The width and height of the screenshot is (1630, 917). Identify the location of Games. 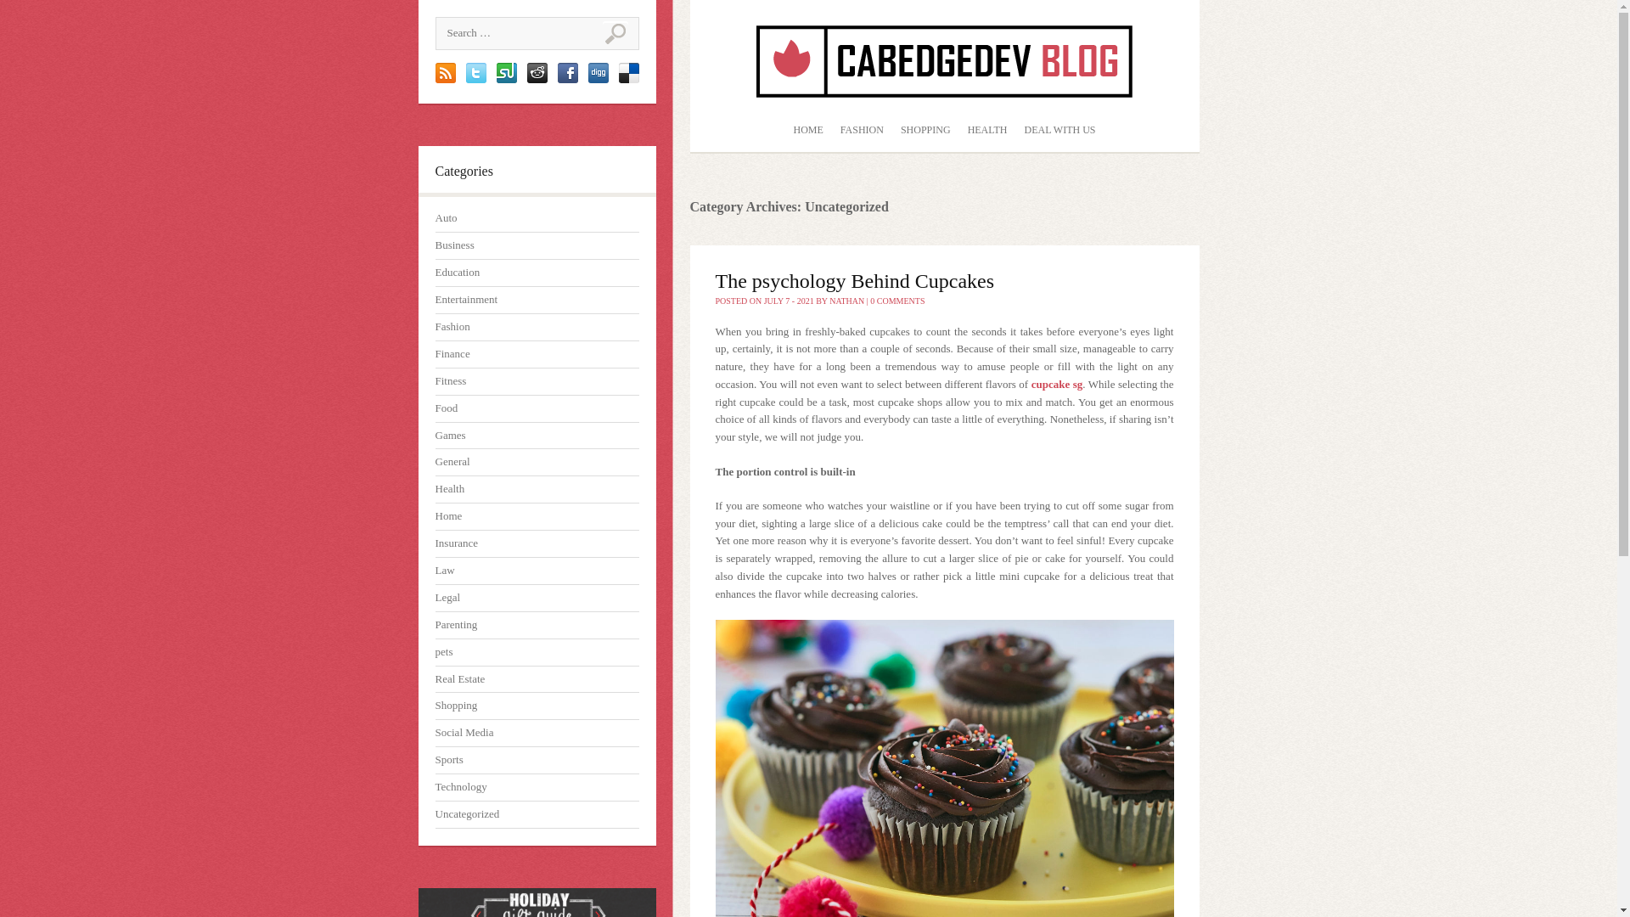
(450, 435).